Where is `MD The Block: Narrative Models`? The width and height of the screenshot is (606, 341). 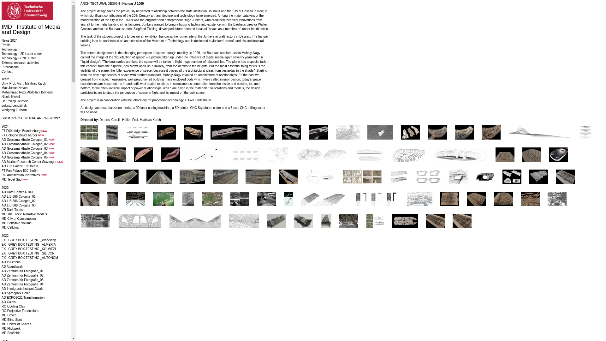 MD The Block: Narrative Models is located at coordinates (24, 214).